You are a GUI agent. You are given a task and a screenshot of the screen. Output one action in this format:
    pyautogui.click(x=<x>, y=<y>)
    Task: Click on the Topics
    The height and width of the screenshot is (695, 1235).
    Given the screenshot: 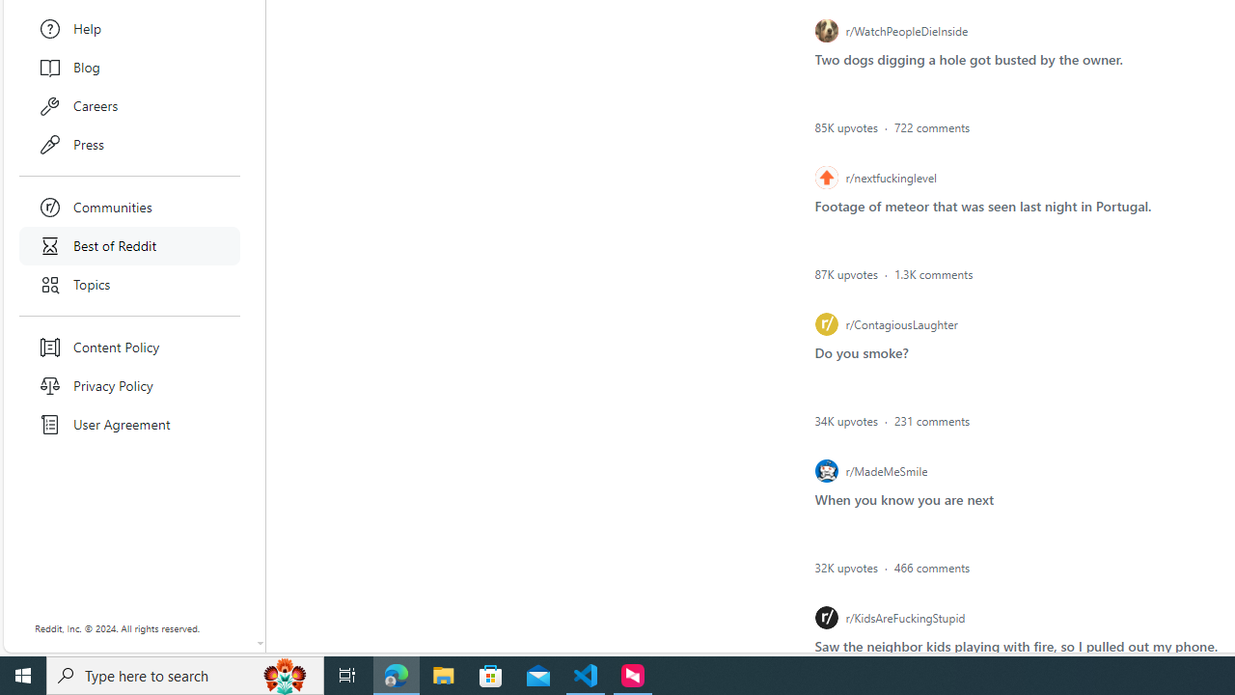 What is the action you would take?
    pyautogui.click(x=129, y=285)
    